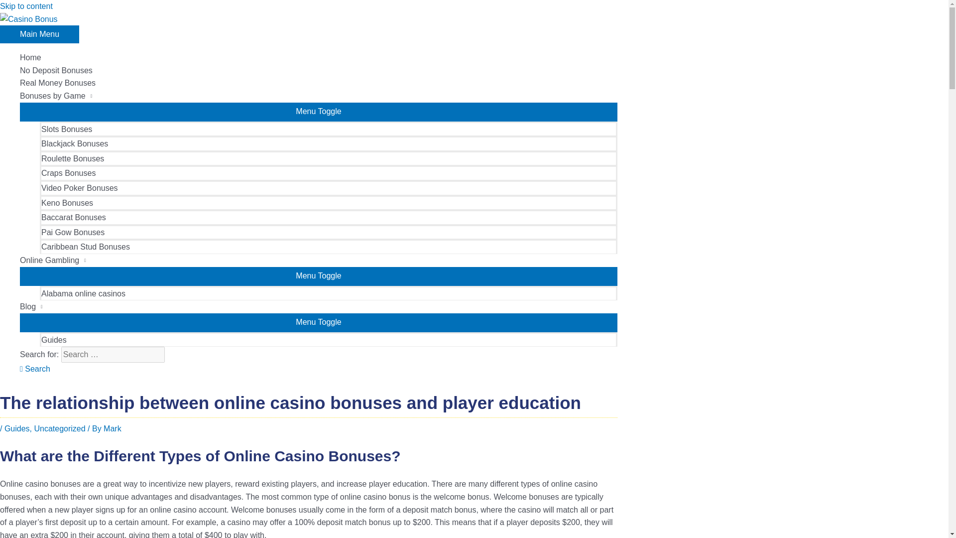  What do you see at coordinates (319, 71) in the screenshot?
I see `No Deposit Bonuses` at bounding box center [319, 71].